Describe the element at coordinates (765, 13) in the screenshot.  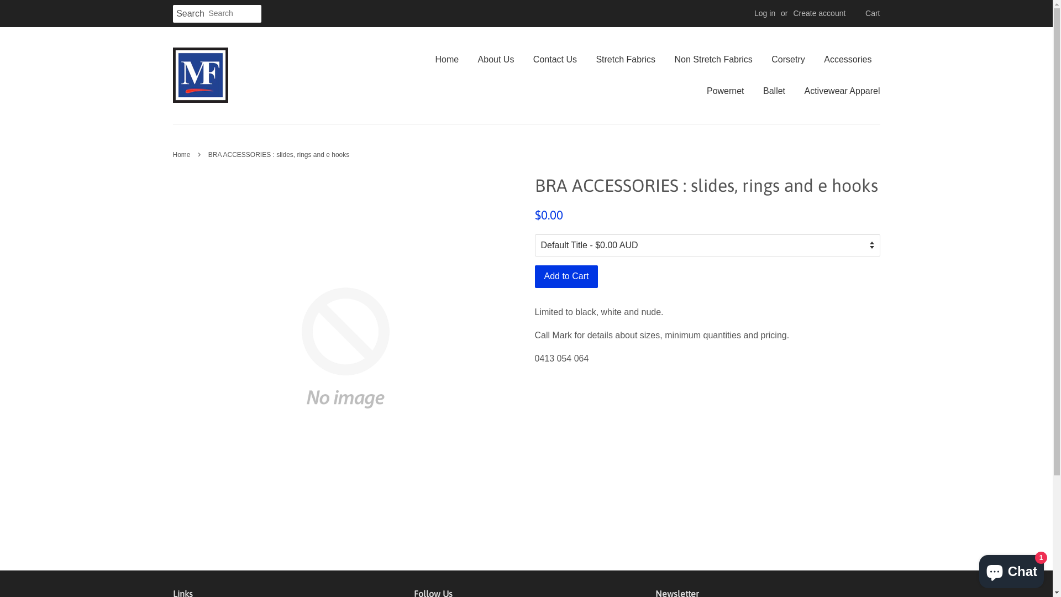
I see `Log in` at that location.